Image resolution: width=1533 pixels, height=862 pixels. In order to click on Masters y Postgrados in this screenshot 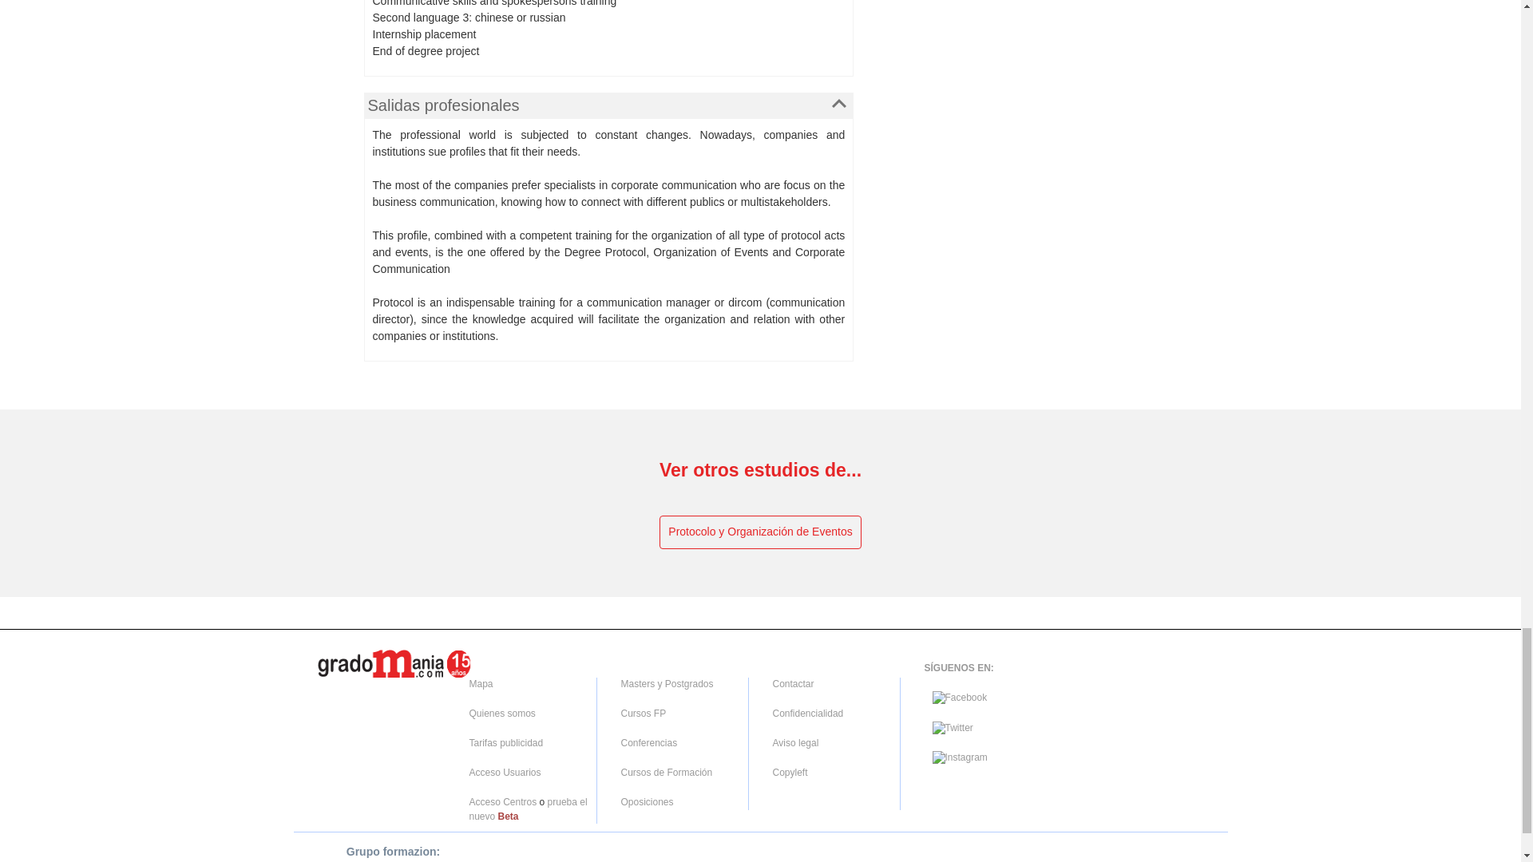, I will do `click(667, 683)`.